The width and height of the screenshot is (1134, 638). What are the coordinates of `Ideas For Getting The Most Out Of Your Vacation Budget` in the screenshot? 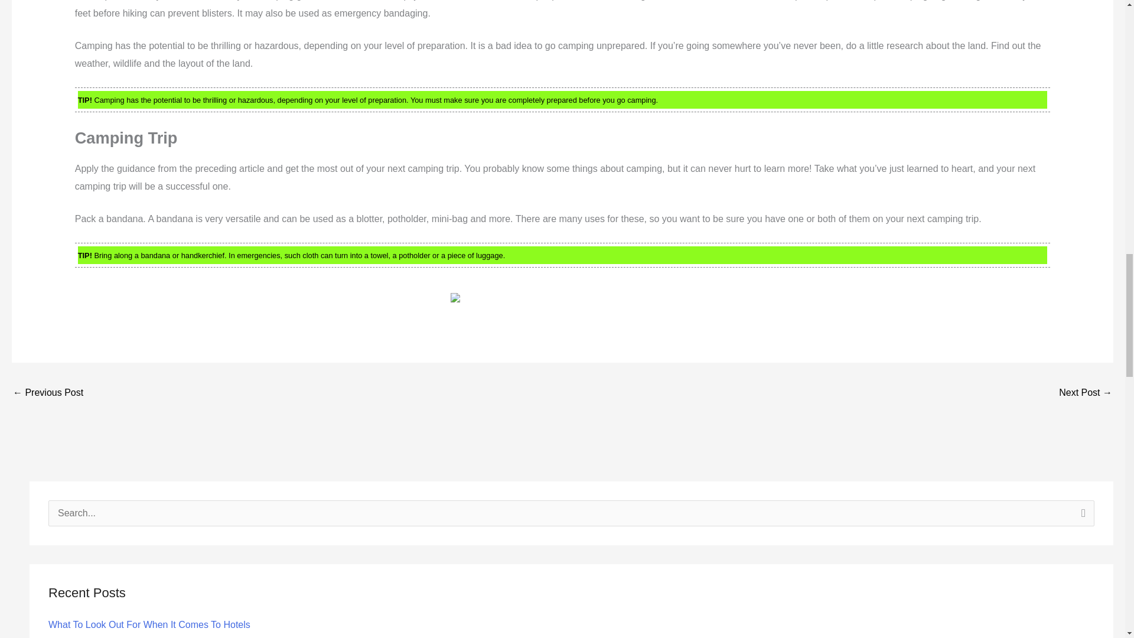 It's located at (47, 393).